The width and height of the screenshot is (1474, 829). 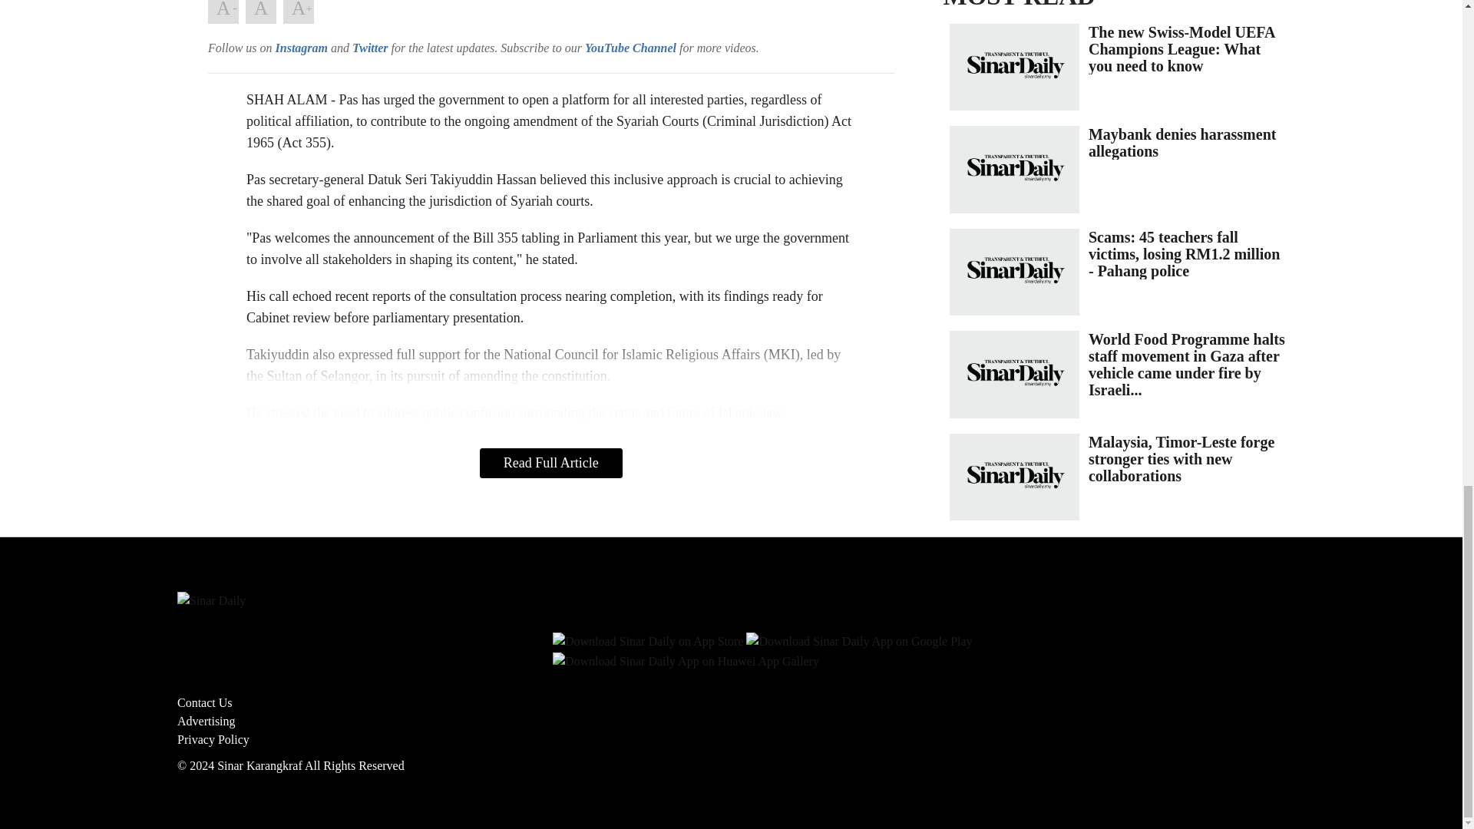 What do you see at coordinates (261, 12) in the screenshot?
I see `Teks Asal` at bounding box center [261, 12].